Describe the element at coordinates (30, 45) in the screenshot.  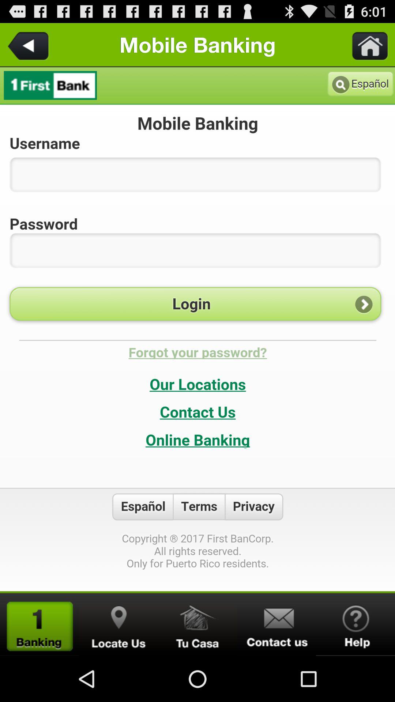
I see `back` at that location.